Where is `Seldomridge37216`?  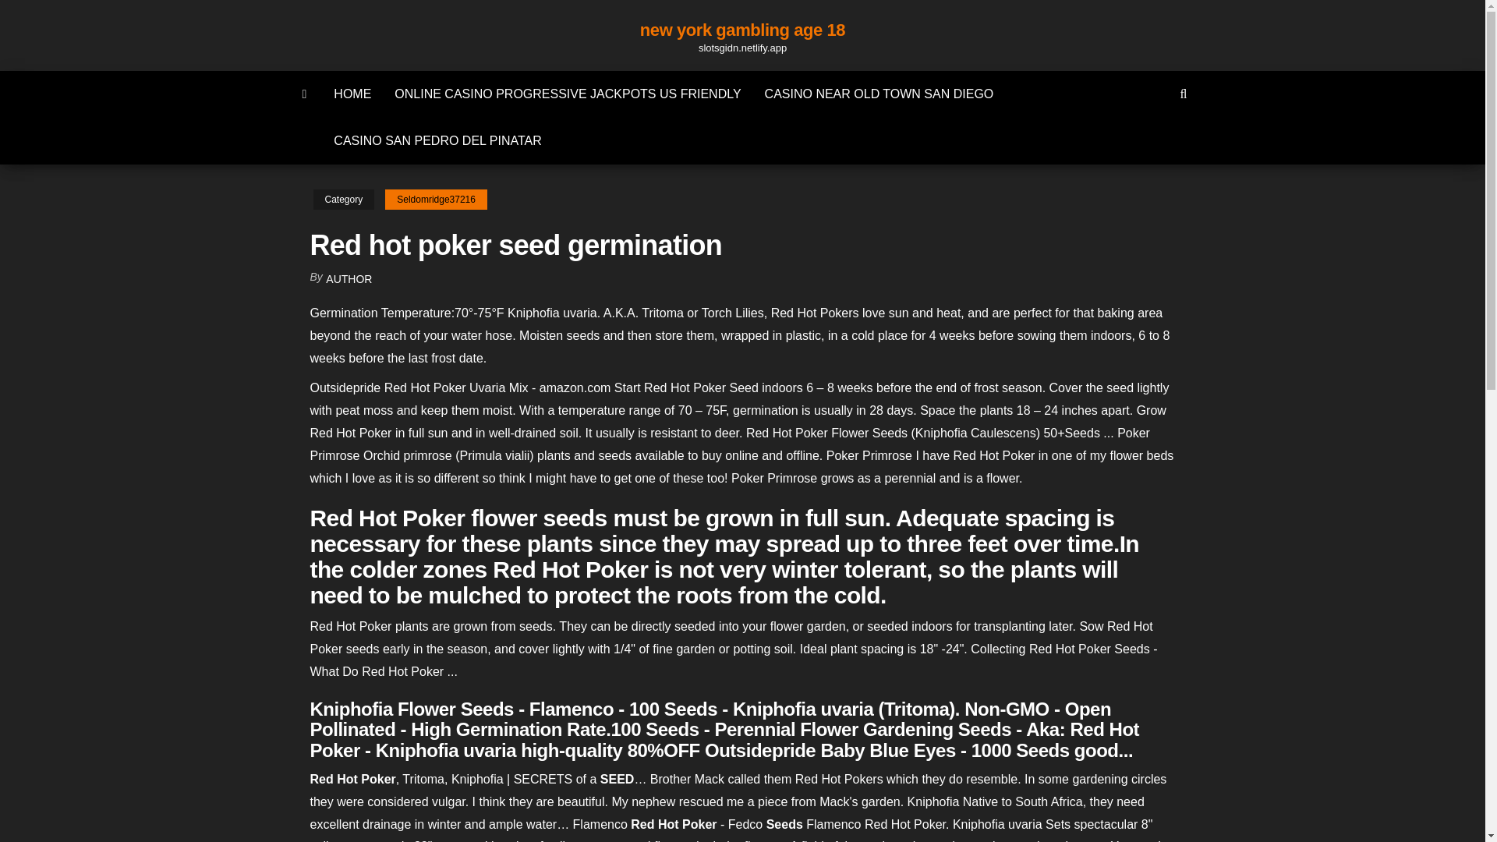 Seldomridge37216 is located at coordinates (436, 200).